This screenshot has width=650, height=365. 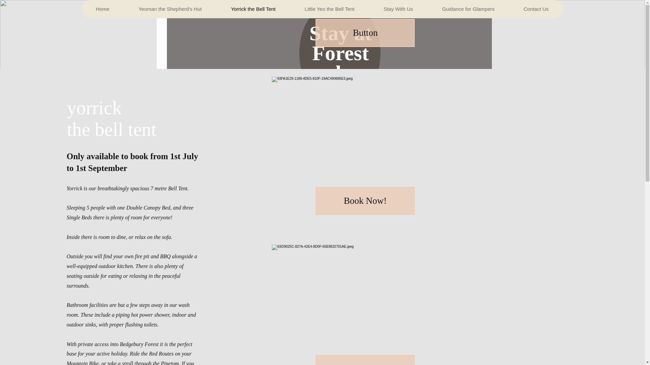 What do you see at coordinates (365, 201) in the screenshot?
I see `Book Now!` at bounding box center [365, 201].